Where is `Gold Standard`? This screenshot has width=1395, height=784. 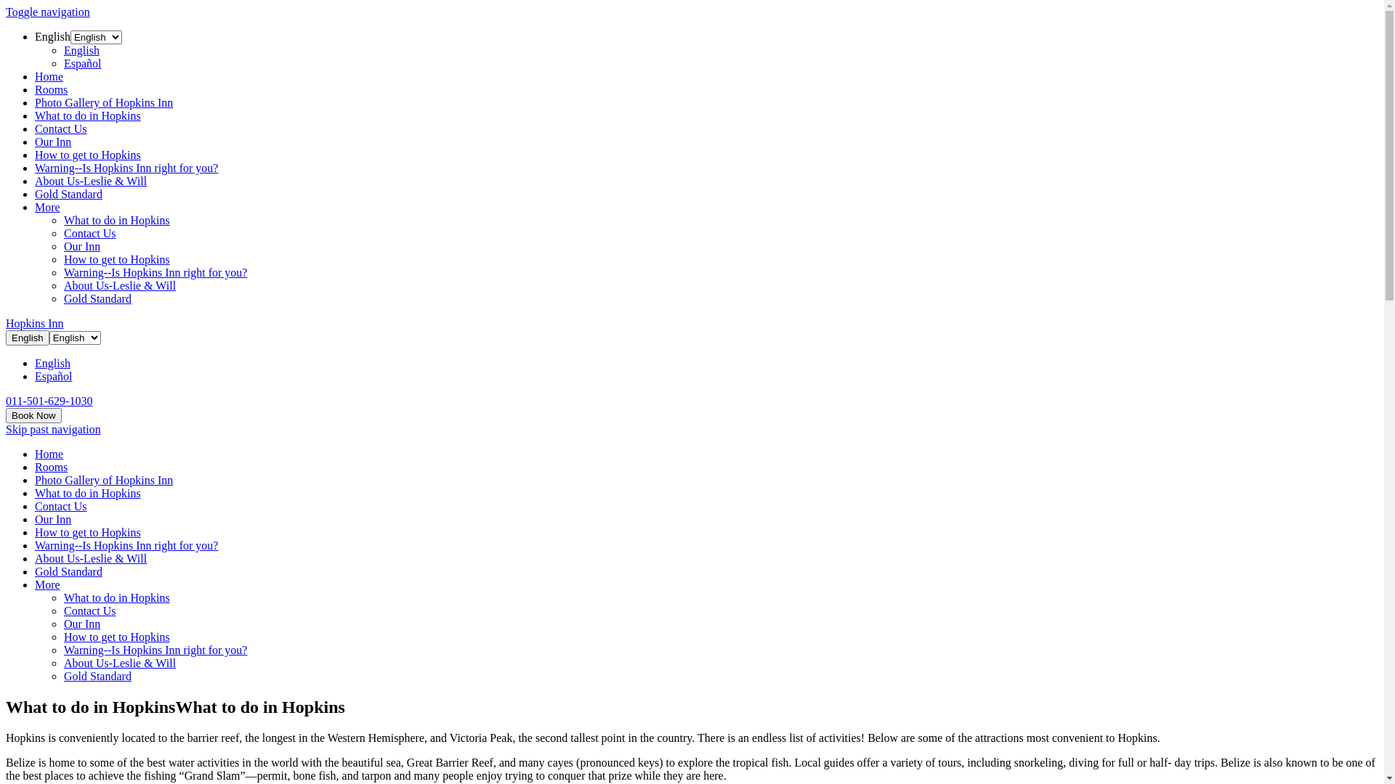 Gold Standard is located at coordinates (97, 299).